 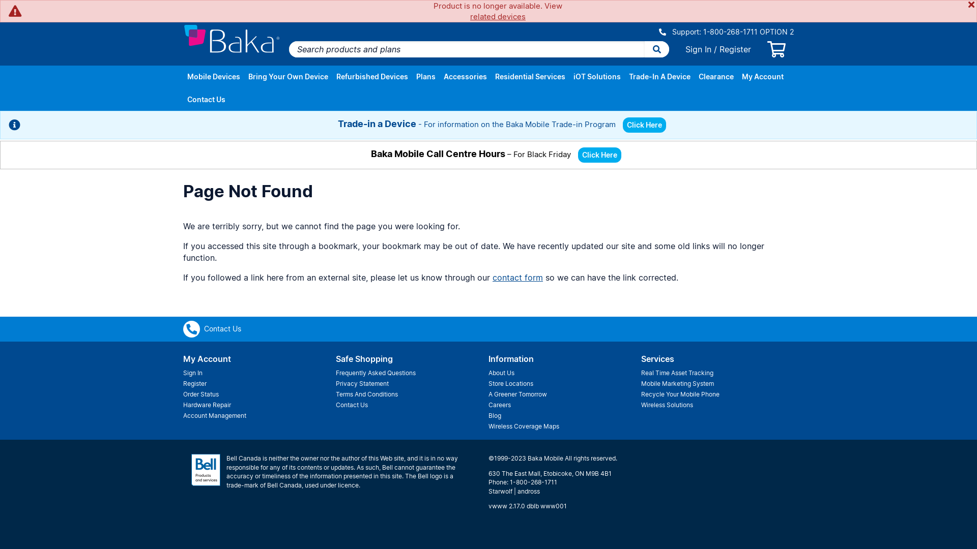 What do you see at coordinates (518, 278) in the screenshot?
I see `contact form` at bounding box center [518, 278].